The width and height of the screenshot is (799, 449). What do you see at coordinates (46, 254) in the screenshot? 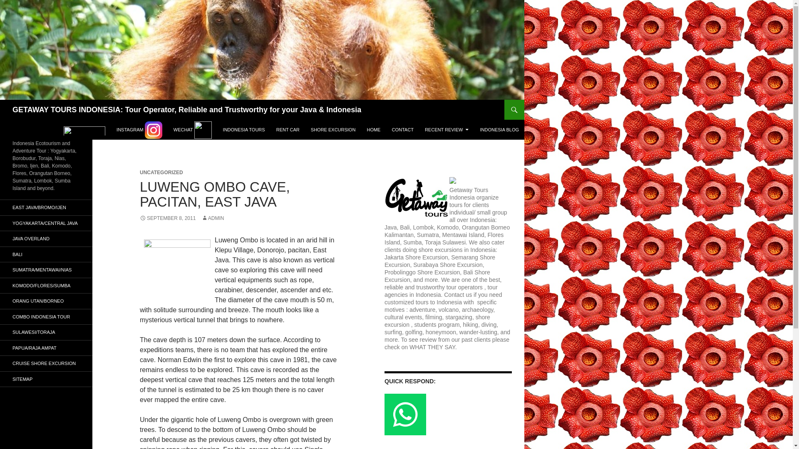
I see `BALI` at bounding box center [46, 254].